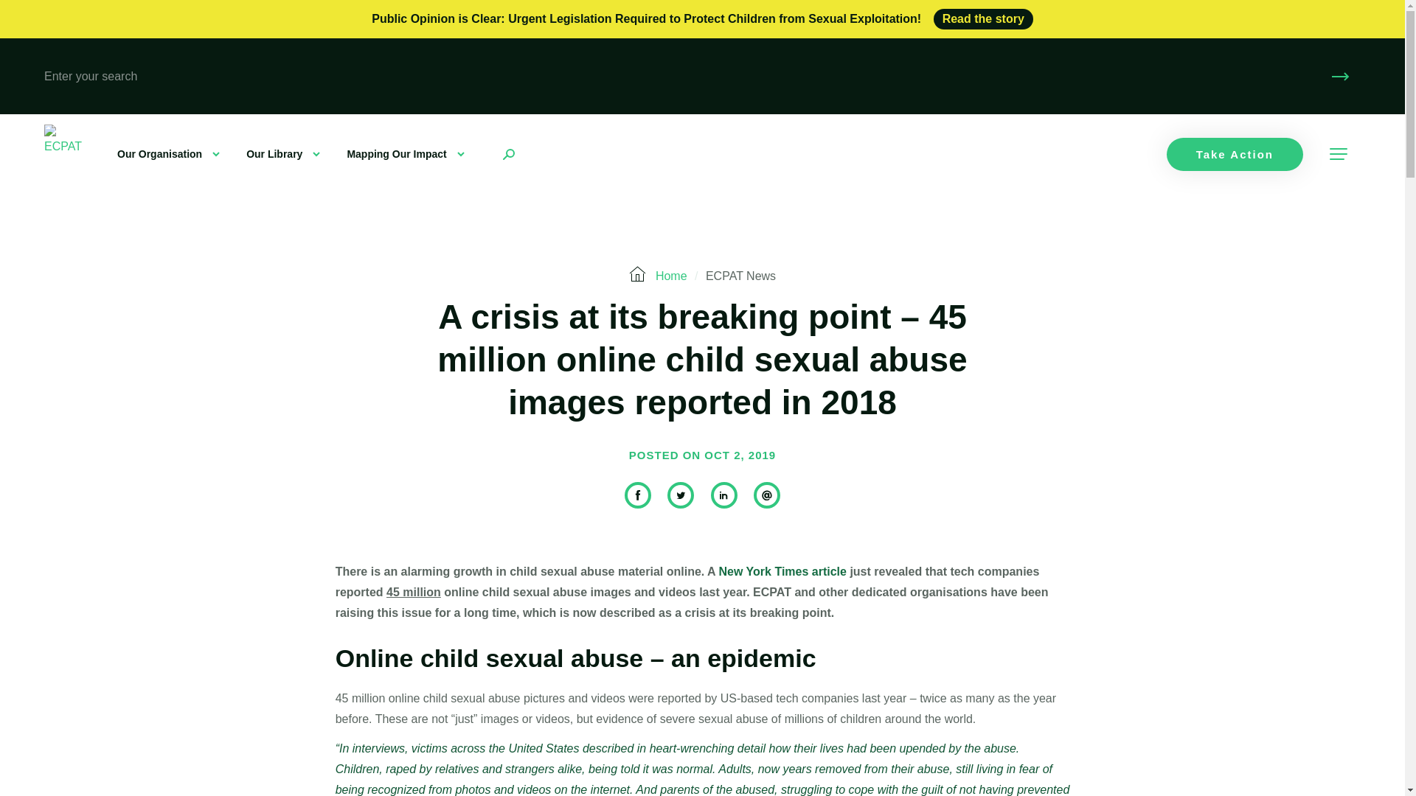 The height and width of the screenshot is (796, 1416). What do you see at coordinates (406, 153) in the screenshot?
I see `Mapping Our Impact` at bounding box center [406, 153].